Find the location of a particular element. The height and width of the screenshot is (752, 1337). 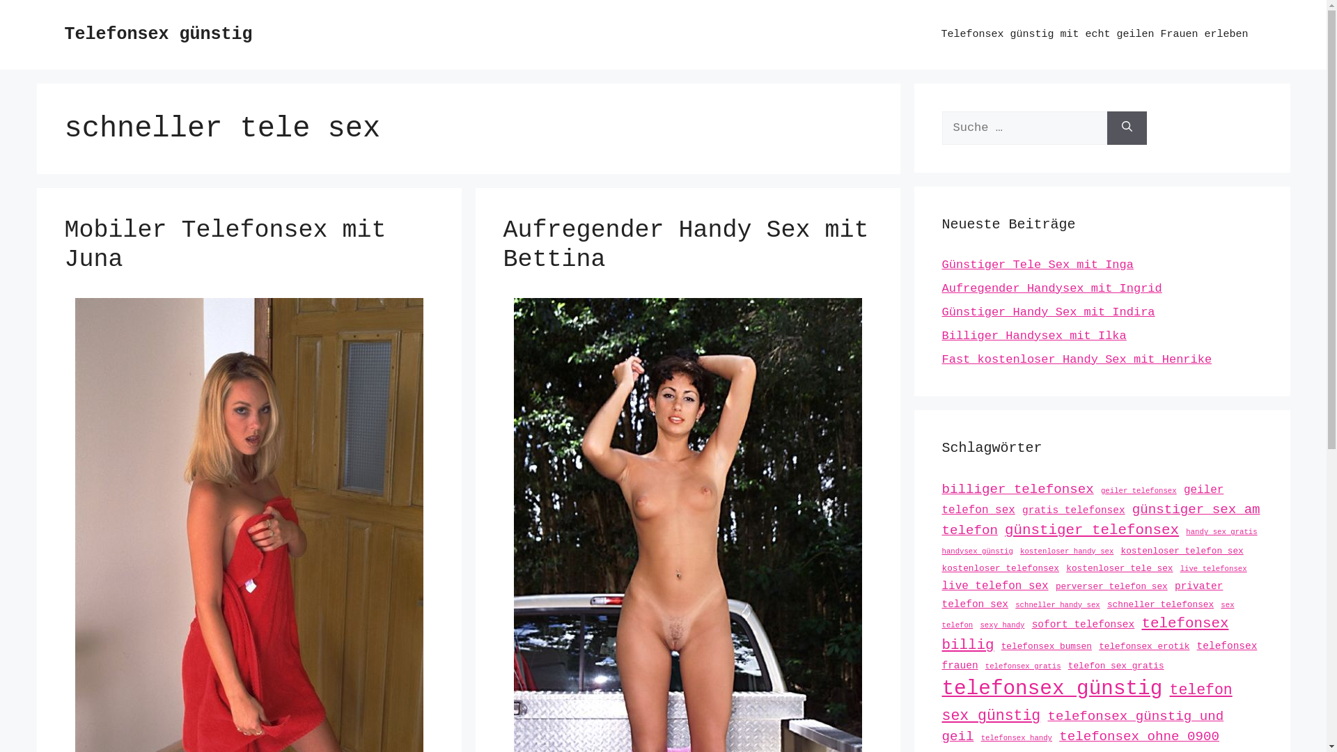

gratis telefonsex is located at coordinates (1074, 510).